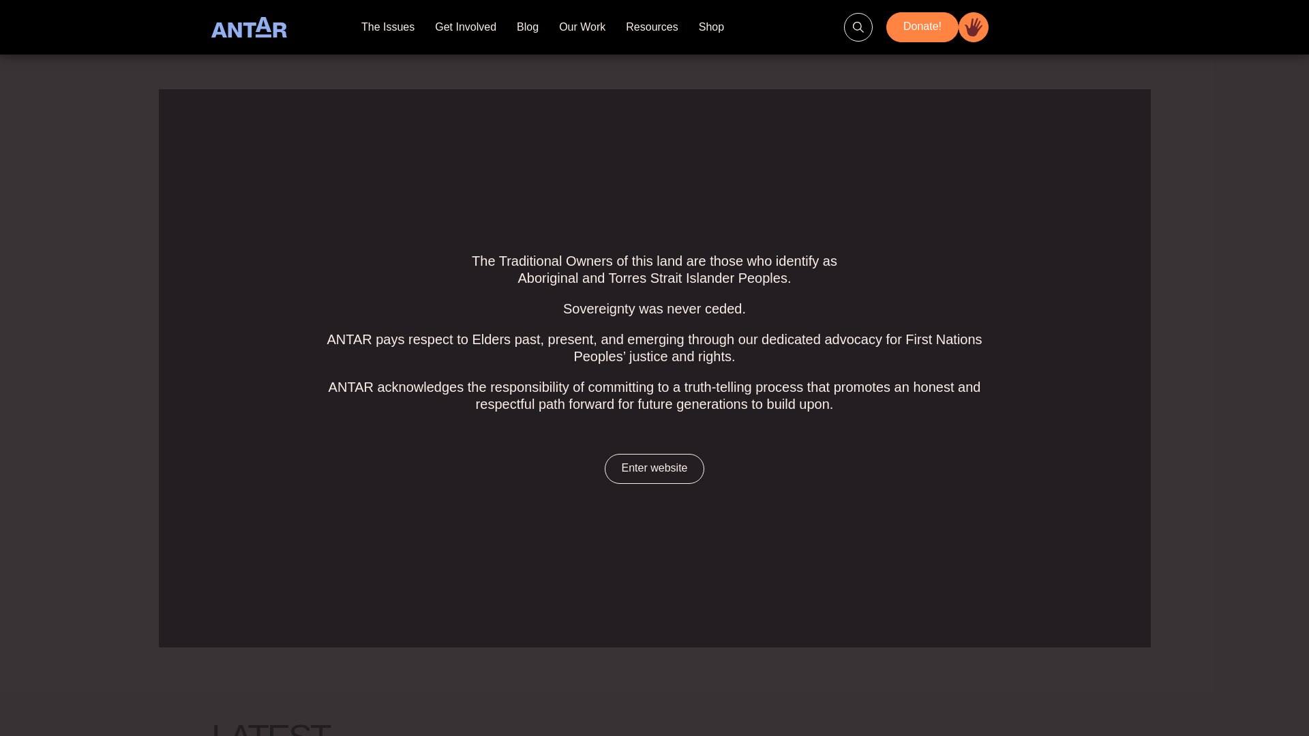 The image size is (1309, 736). What do you see at coordinates (654, 469) in the screenshot?
I see `Enter website` at bounding box center [654, 469].